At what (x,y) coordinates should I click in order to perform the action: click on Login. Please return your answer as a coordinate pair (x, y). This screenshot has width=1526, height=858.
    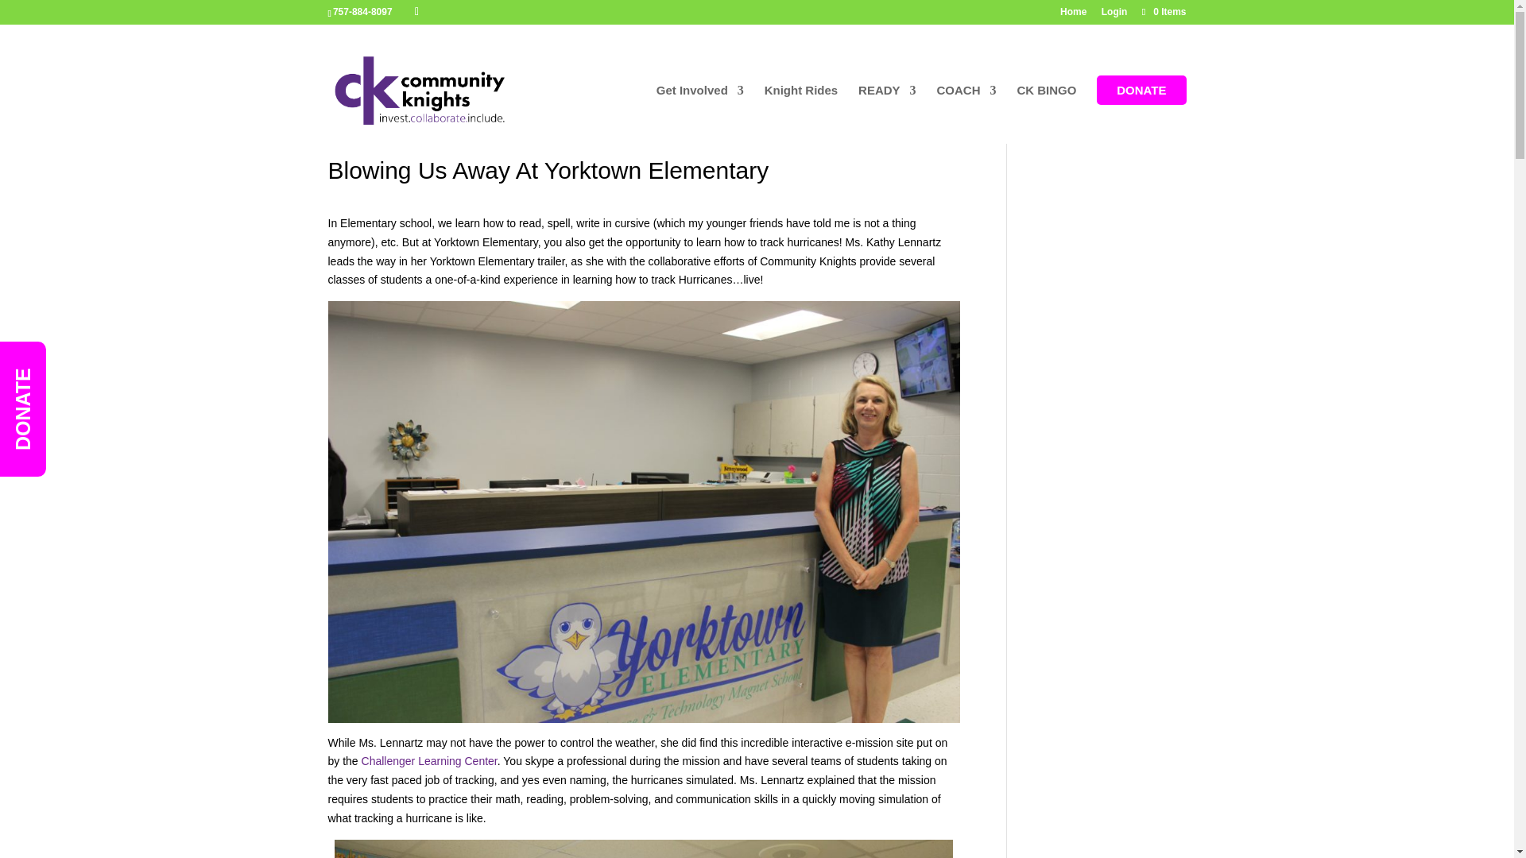
    Looking at the image, I should click on (1114, 15).